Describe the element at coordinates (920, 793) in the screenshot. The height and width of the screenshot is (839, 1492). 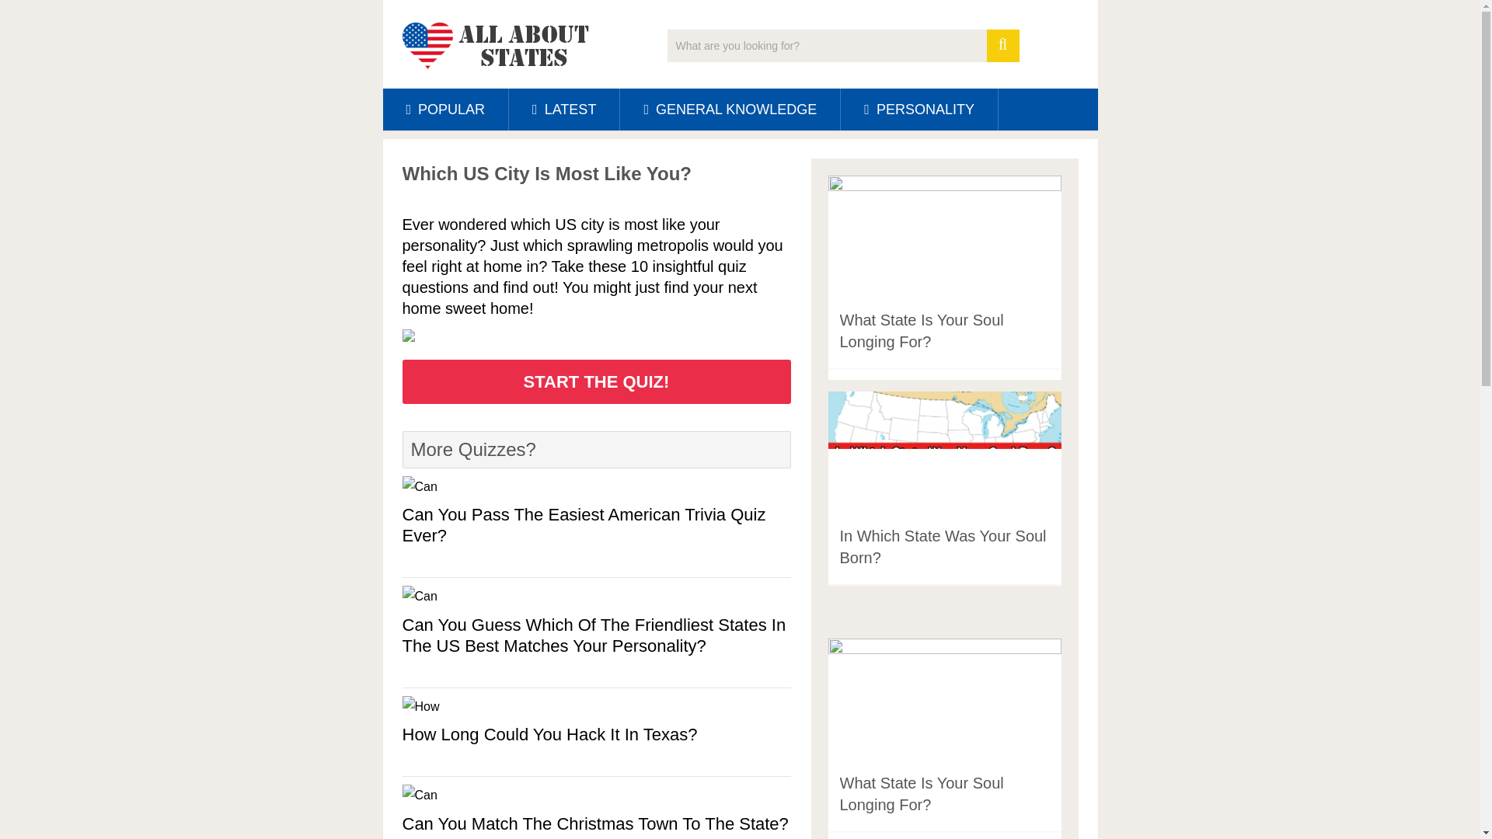
I see `What State Is Your Soul Longing For?` at that location.